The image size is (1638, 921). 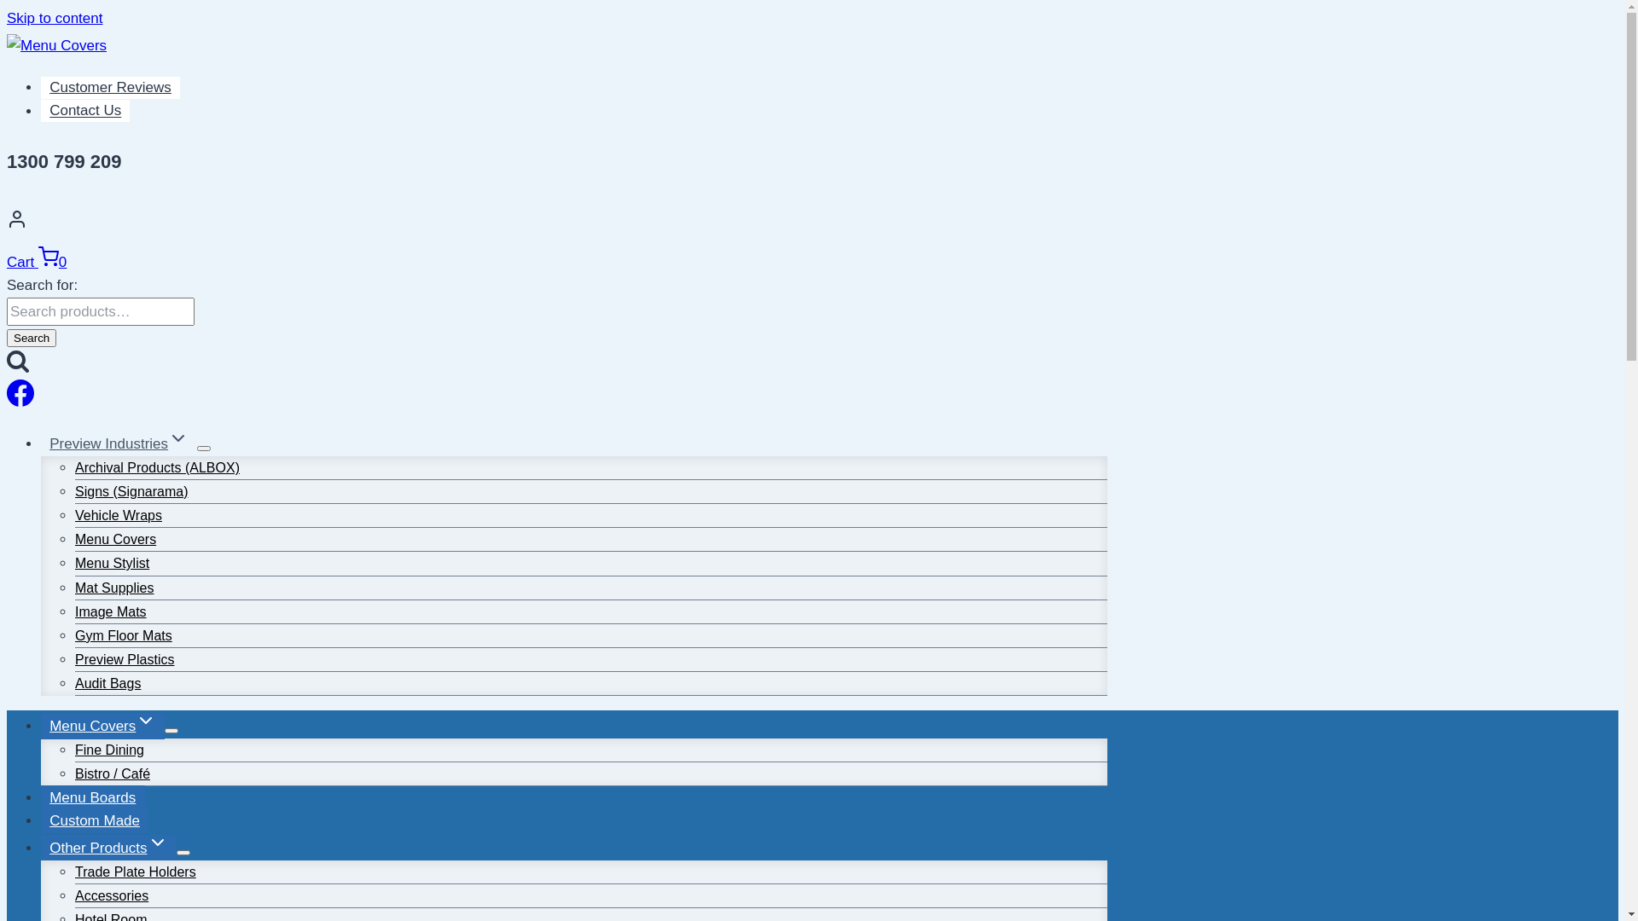 What do you see at coordinates (95, 820) in the screenshot?
I see `Custom Made` at bounding box center [95, 820].